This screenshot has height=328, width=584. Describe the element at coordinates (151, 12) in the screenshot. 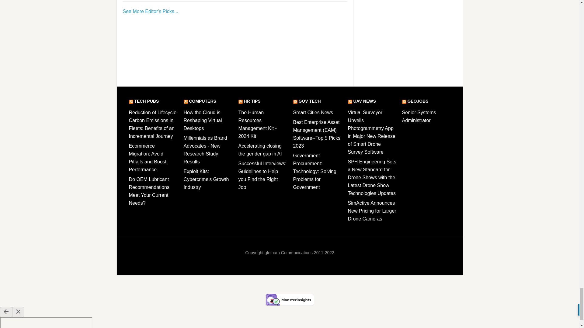

I see `See More Editor's Picks...` at that location.